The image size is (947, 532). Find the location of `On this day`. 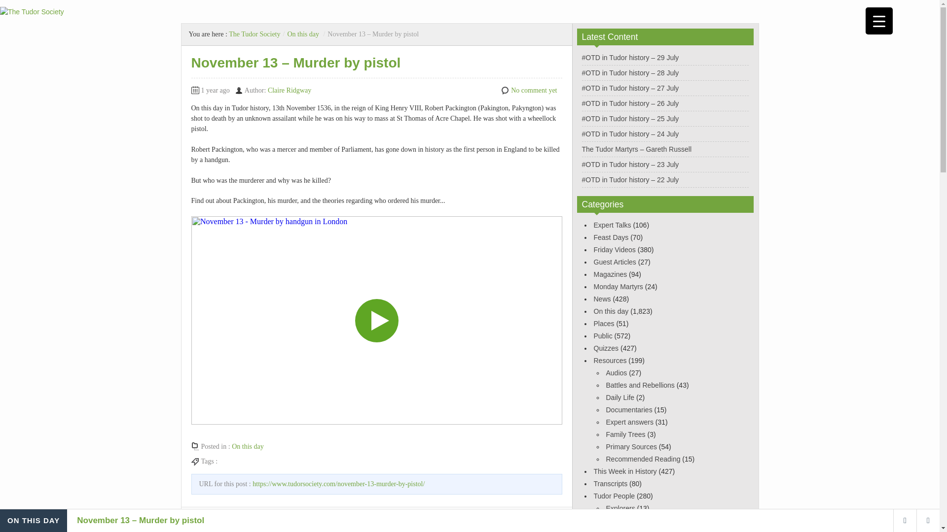

On this day is located at coordinates (611, 311).